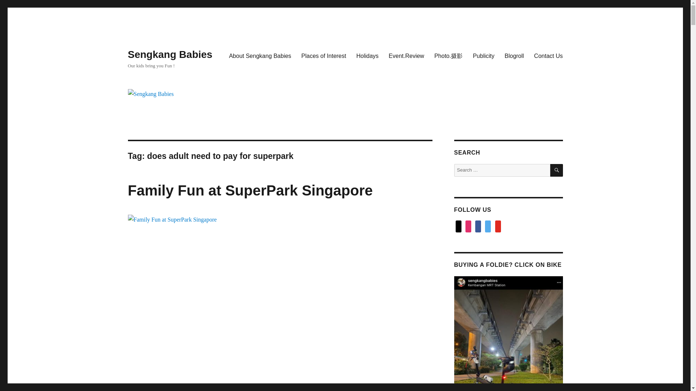  I want to click on Places of Interest, so click(324, 55).